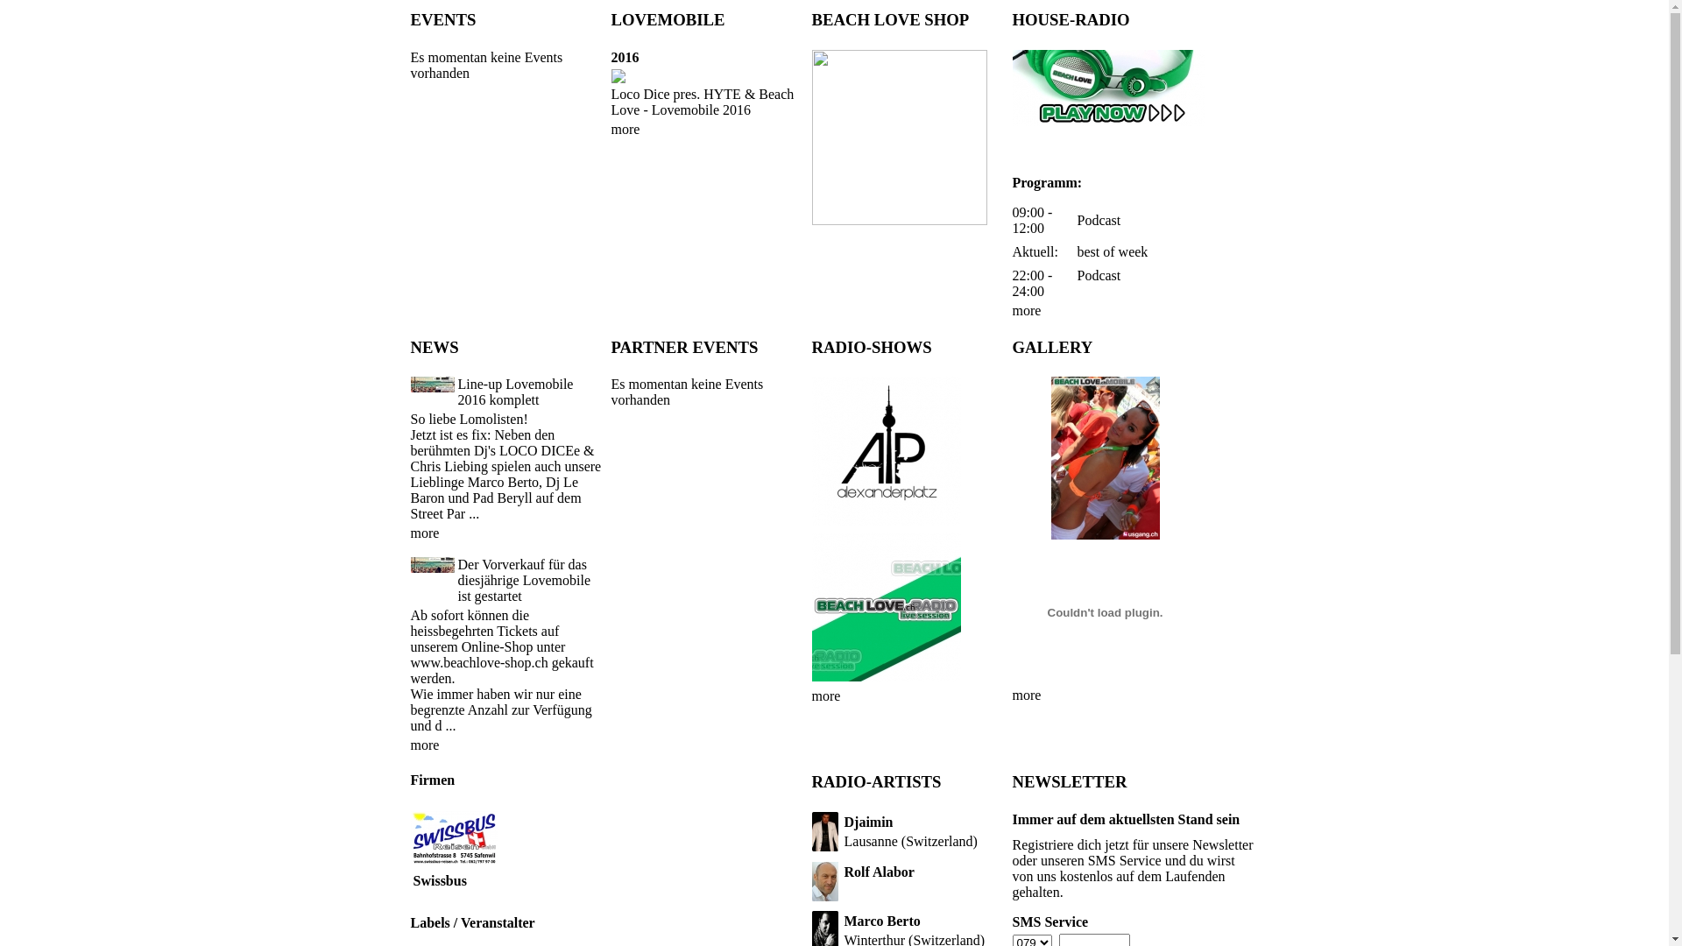 The image size is (1682, 946). I want to click on more, so click(1108, 311).